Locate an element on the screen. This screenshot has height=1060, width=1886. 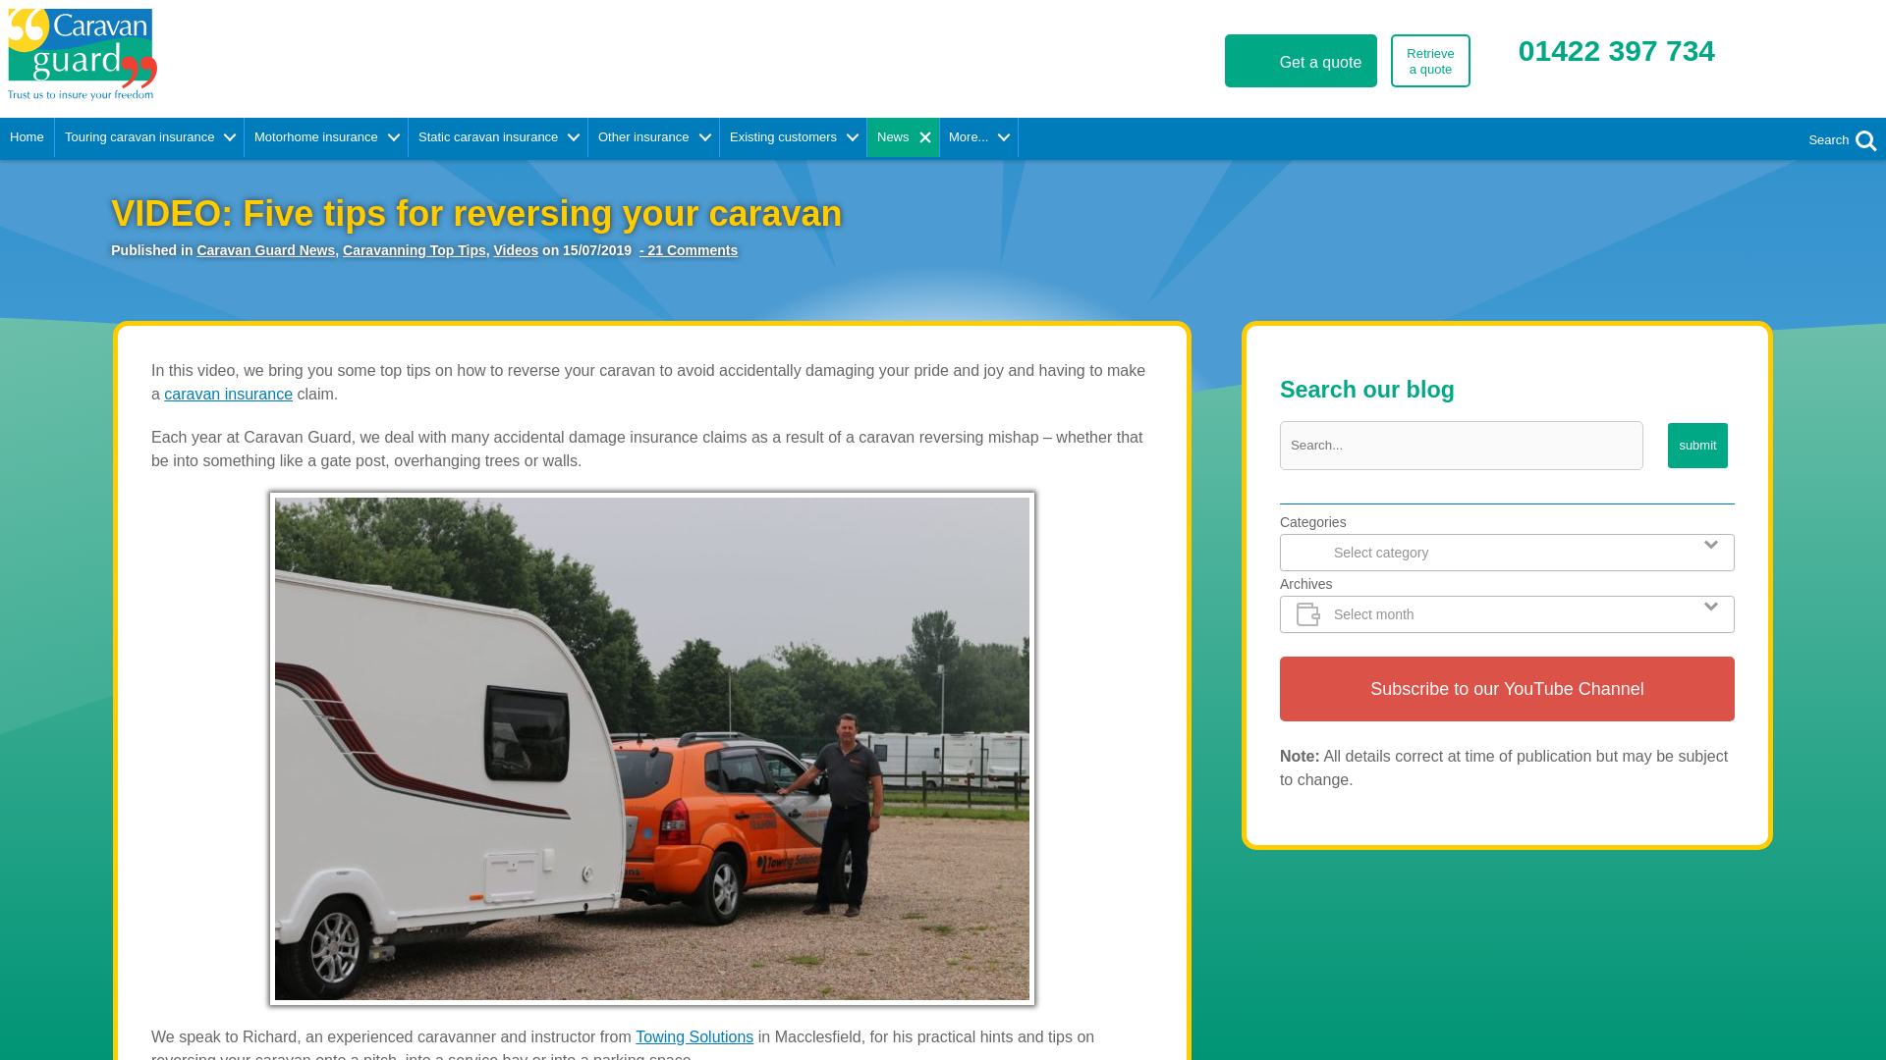
quote is located at coordinates (1301, 60).